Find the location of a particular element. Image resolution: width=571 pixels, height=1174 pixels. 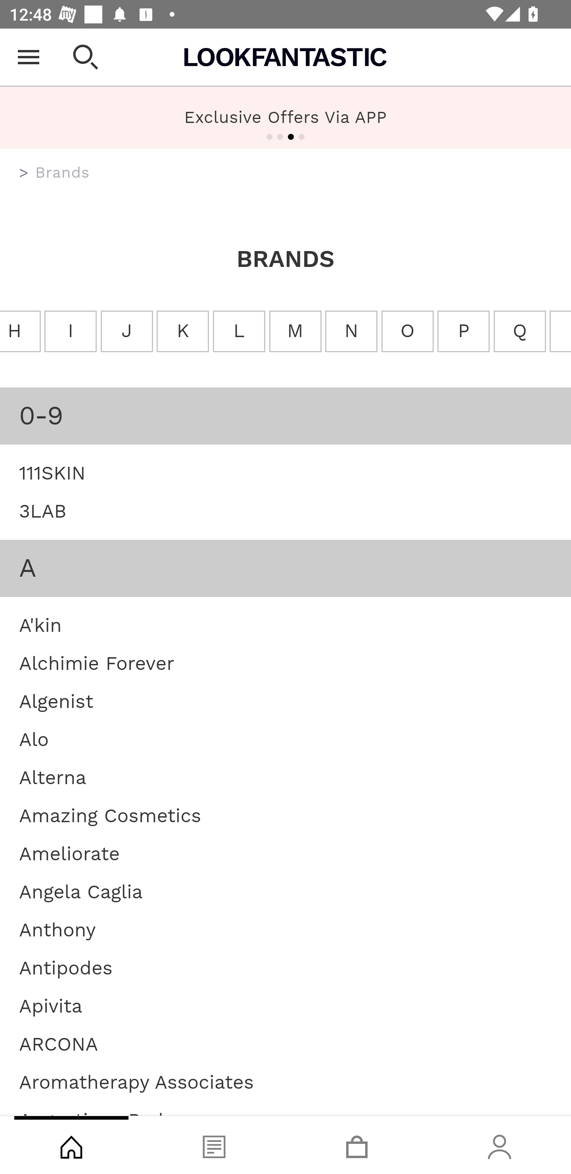

K is located at coordinates (182, 332).